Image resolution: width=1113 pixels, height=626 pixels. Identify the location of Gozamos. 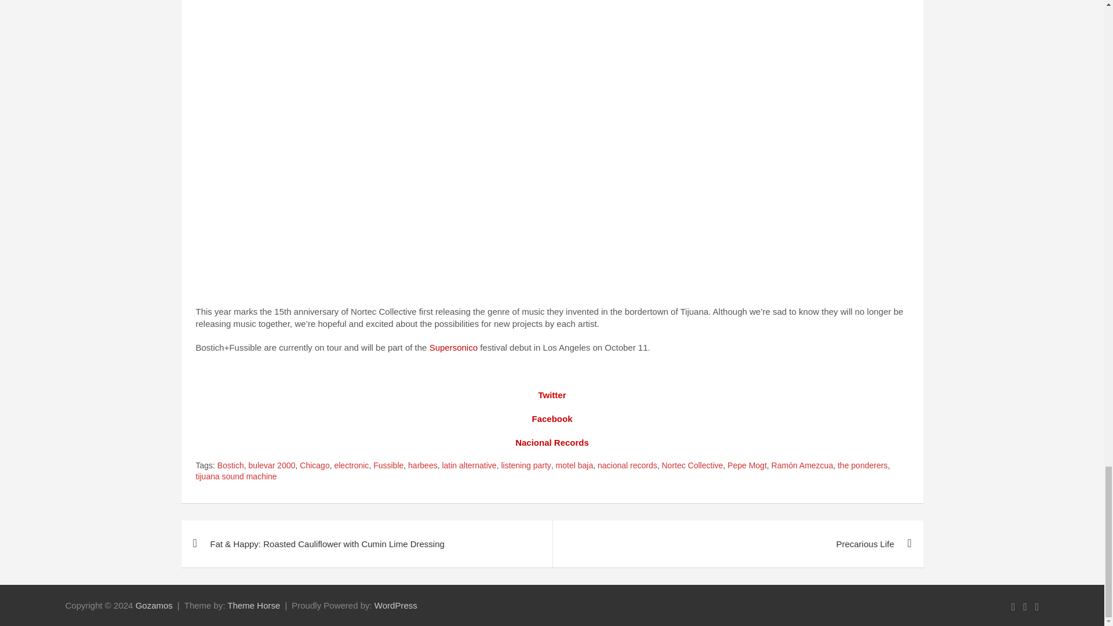
(154, 605).